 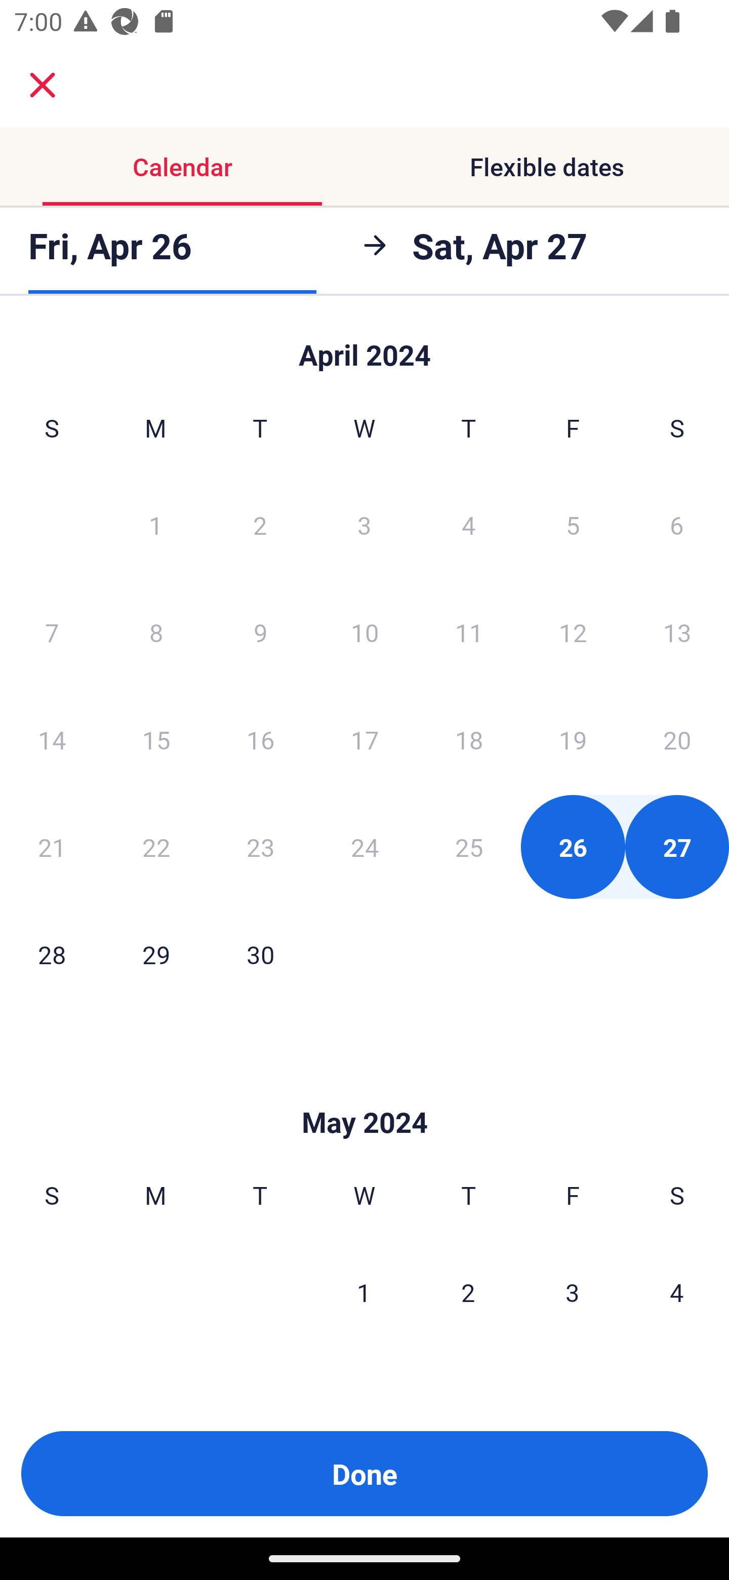 What do you see at coordinates (573, 739) in the screenshot?
I see `19 Friday, April 19, 2024` at bounding box center [573, 739].